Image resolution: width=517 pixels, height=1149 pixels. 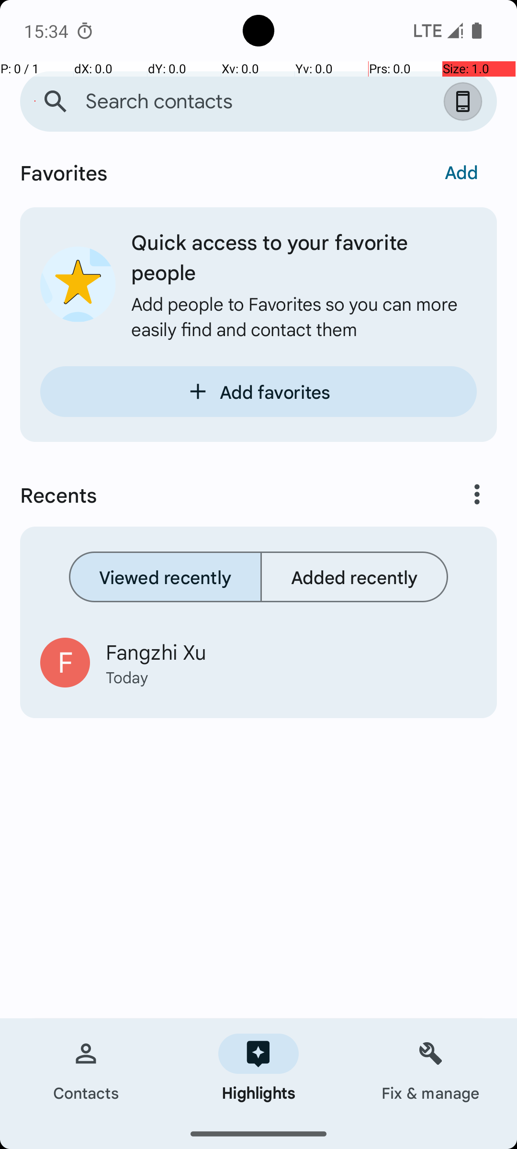 What do you see at coordinates (218, 495) in the screenshot?
I see `Recents` at bounding box center [218, 495].